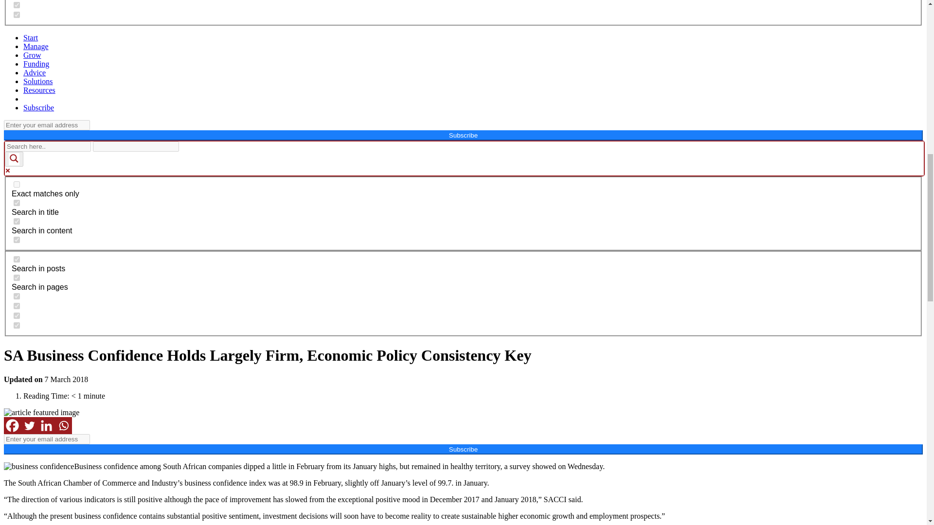 The image size is (934, 525). Describe the element at coordinates (17, 240) in the screenshot. I see `excerpt` at that location.